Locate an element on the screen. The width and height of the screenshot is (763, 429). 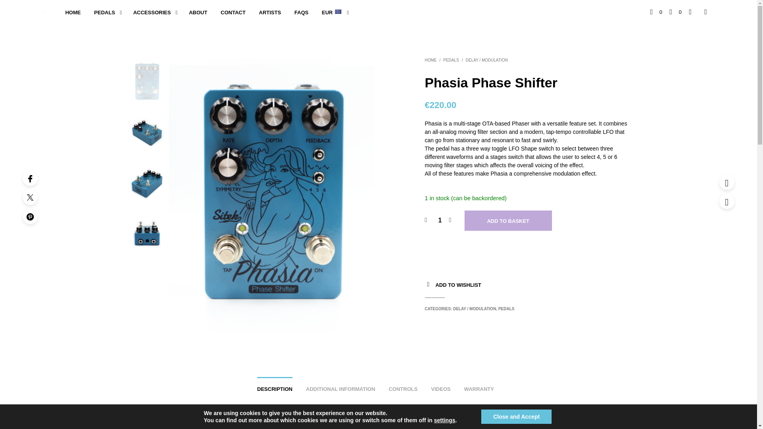
EUR  is located at coordinates (331, 13).